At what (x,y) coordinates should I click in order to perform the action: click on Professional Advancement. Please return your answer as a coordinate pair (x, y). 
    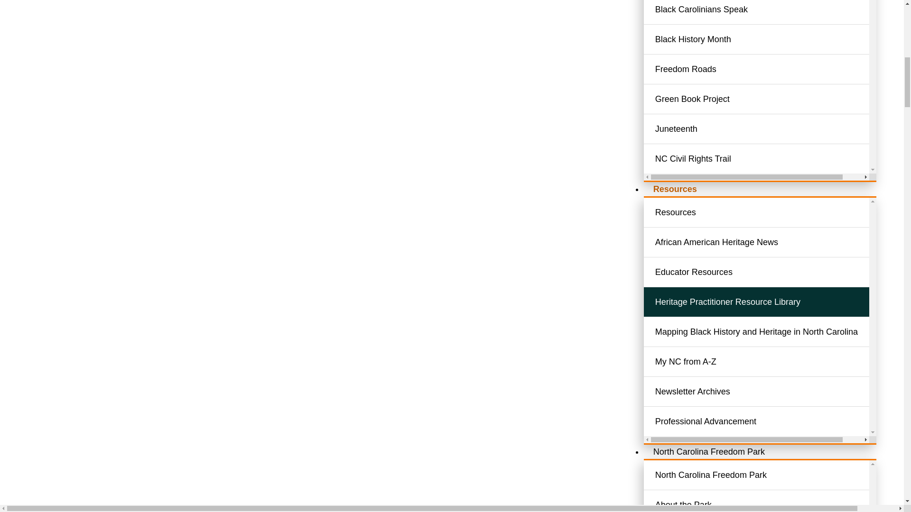
    Looking at the image, I should click on (768, 421).